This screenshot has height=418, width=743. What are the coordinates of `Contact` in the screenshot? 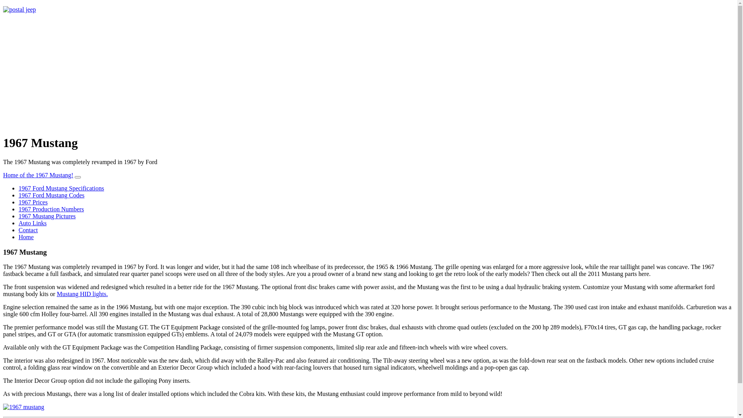 It's located at (28, 230).